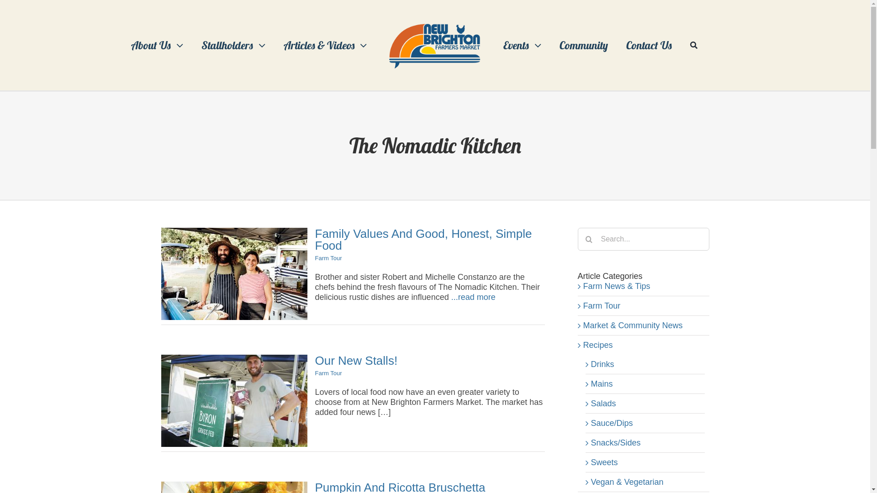  Describe the element at coordinates (646, 462) in the screenshot. I see `Sweets` at that location.